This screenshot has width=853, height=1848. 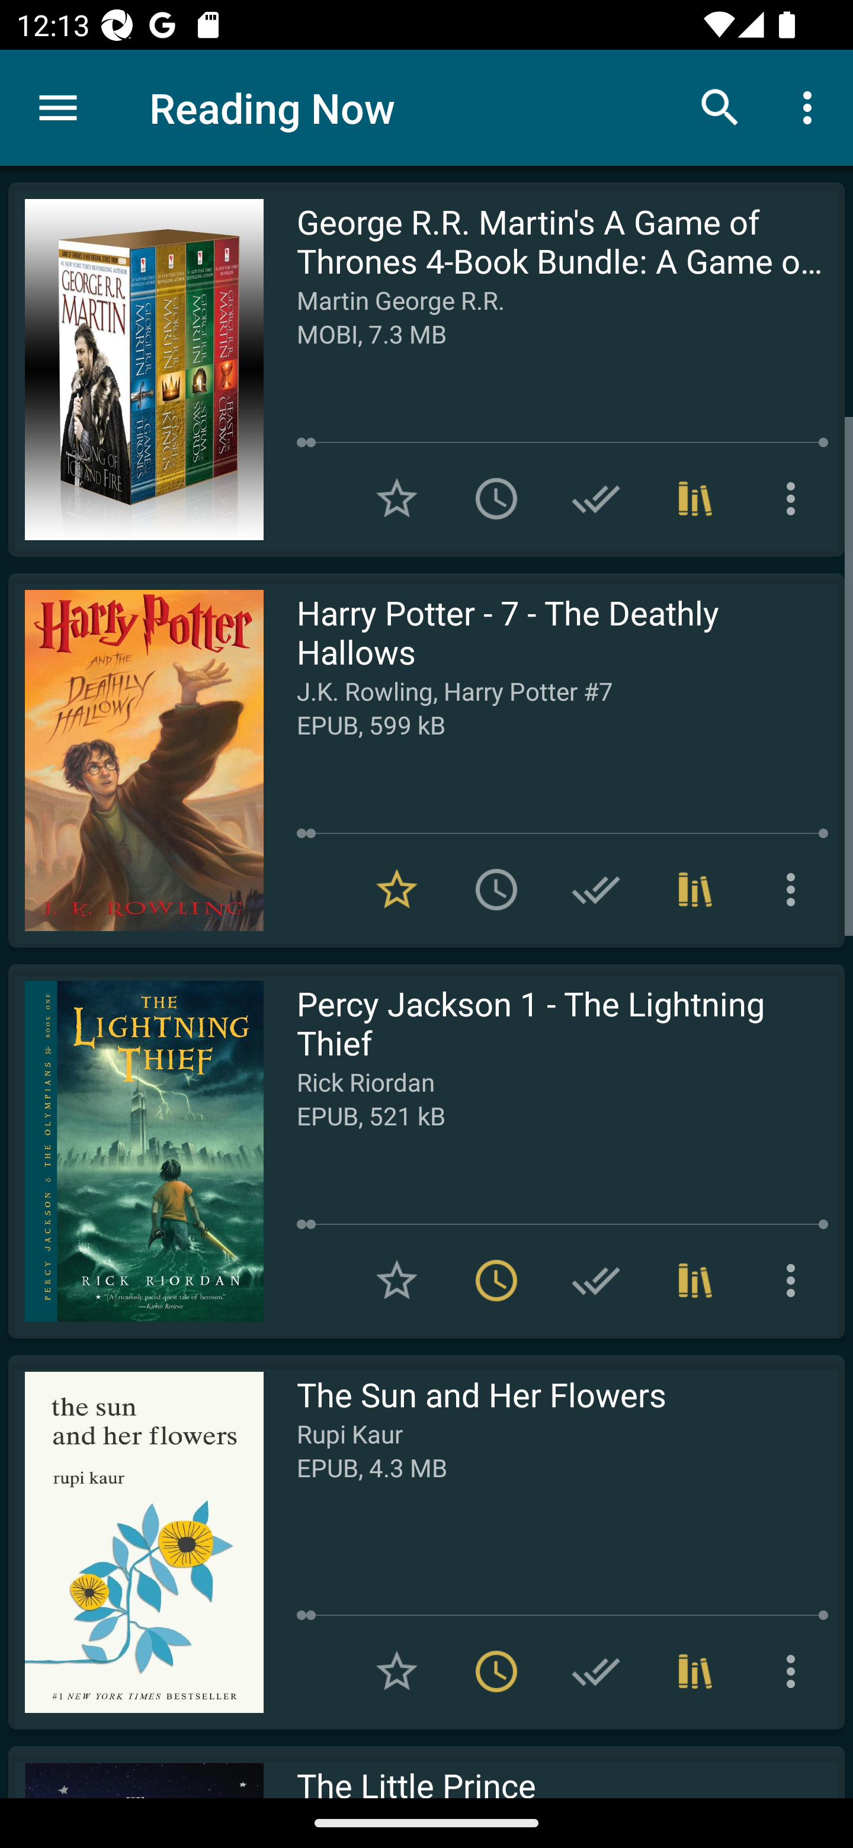 I want to click on Remove from Favorites, so click(x=397, y=888).